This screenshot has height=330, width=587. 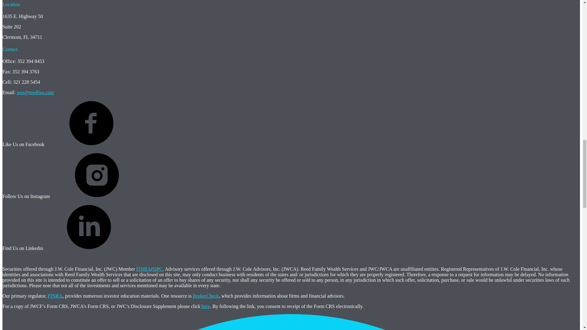 What do you see at coordinates (206, 306) in the screenshot?
I see `here` at bounding box center [206, 306].